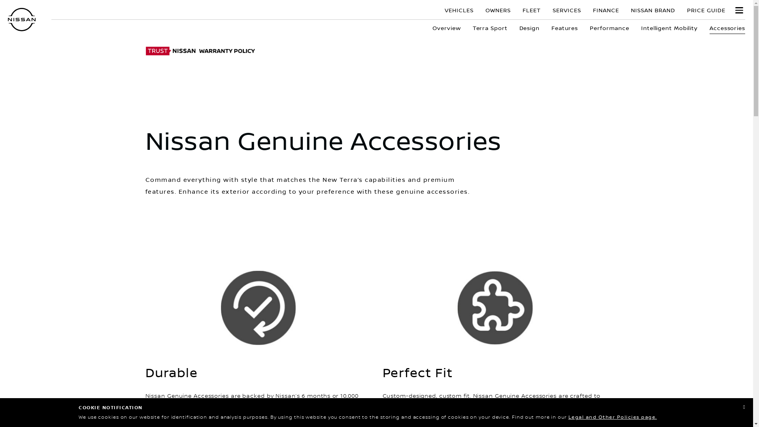  What do you see at coordinates (498, 10) in the screenshot?
I see `OWNERS` at bounding box center [498, 10].